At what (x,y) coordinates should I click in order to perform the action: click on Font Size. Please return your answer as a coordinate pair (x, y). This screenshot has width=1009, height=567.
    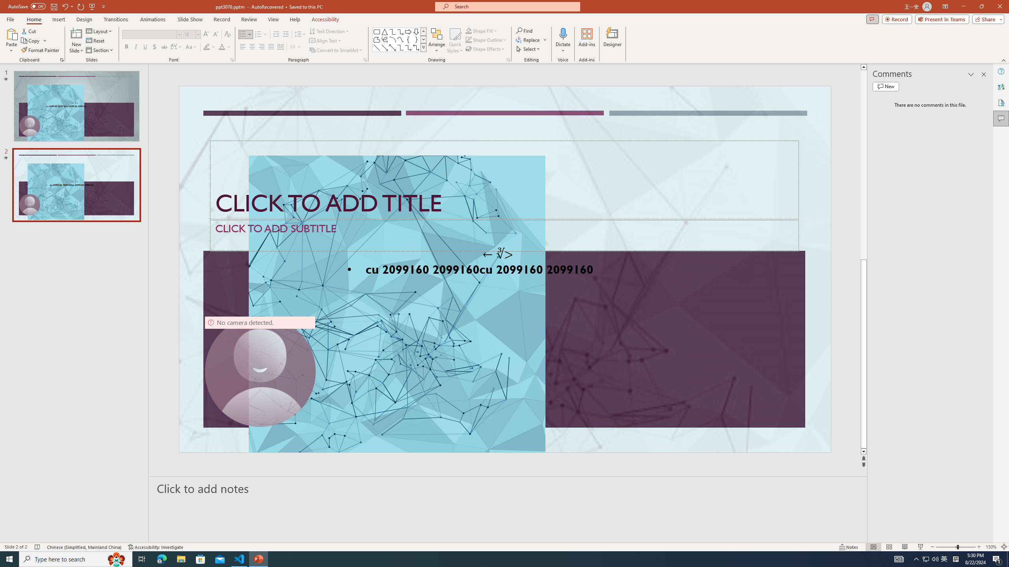
    Looking at the image, I should click on (192, 35).